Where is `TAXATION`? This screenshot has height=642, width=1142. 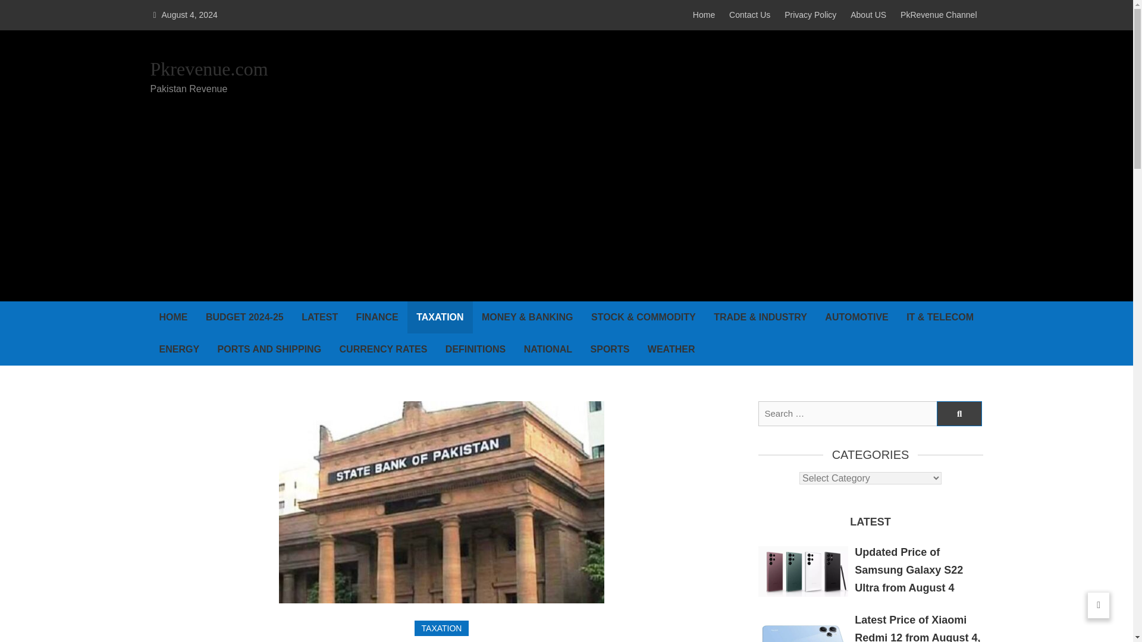 TAXATION is located at coordinates (441, 628).